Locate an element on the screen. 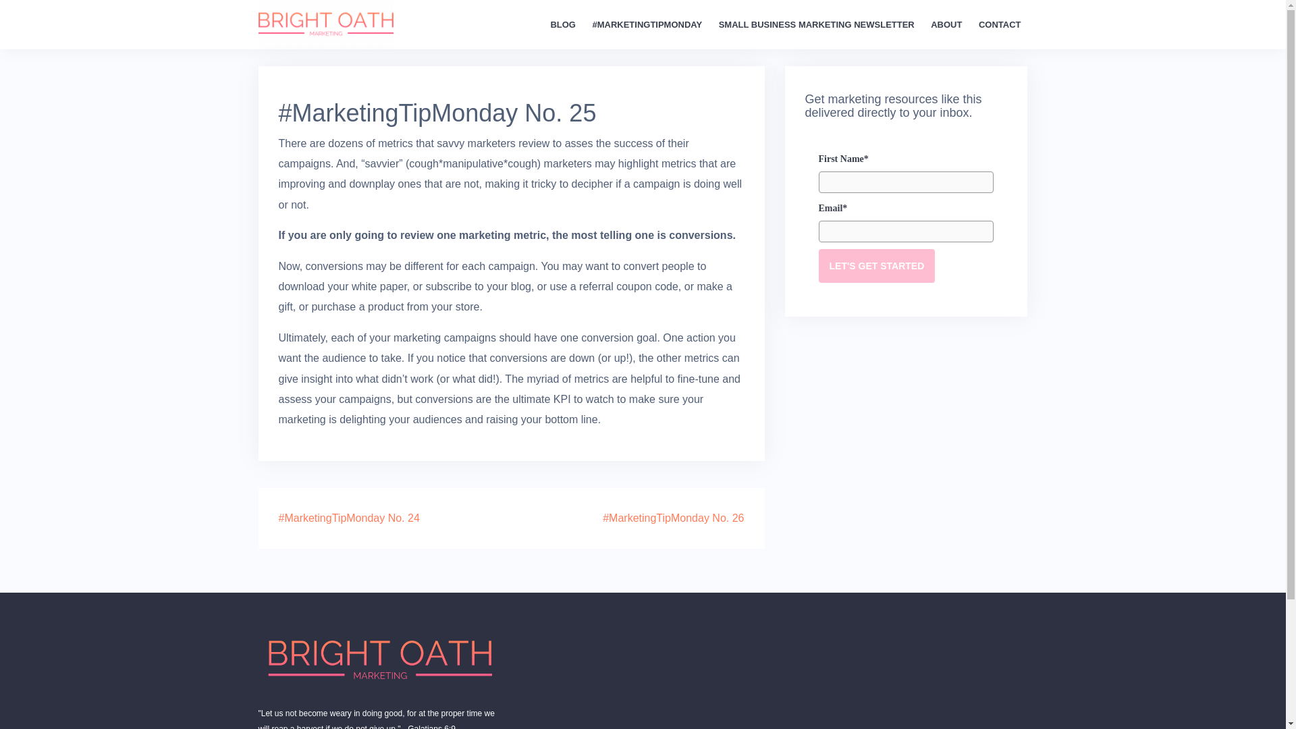 This screenshot has width=1296, height=729. CONTACT is located at coordinates (999, 24).